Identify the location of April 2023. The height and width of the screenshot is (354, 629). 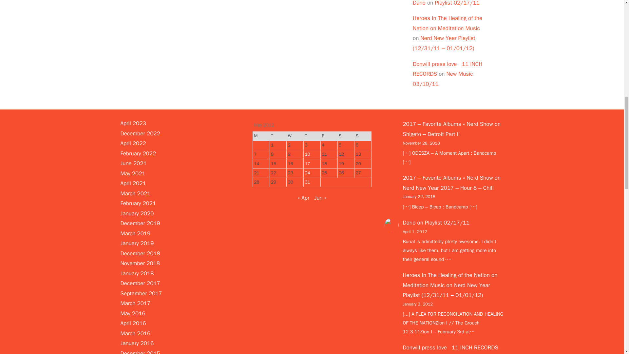
(133, 123).